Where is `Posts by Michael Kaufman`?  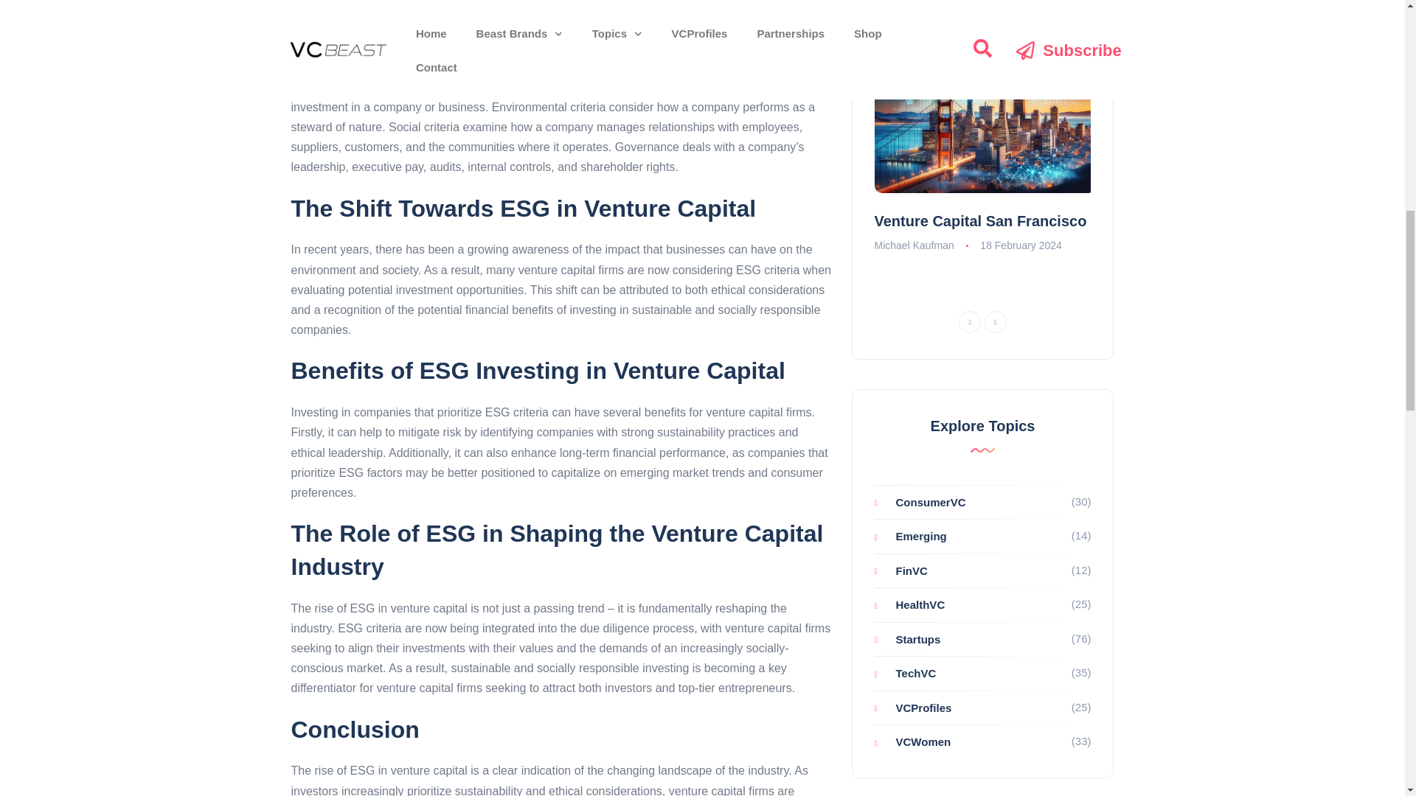 Posts by Michael Kaufman is located at coordinates (914, 245).